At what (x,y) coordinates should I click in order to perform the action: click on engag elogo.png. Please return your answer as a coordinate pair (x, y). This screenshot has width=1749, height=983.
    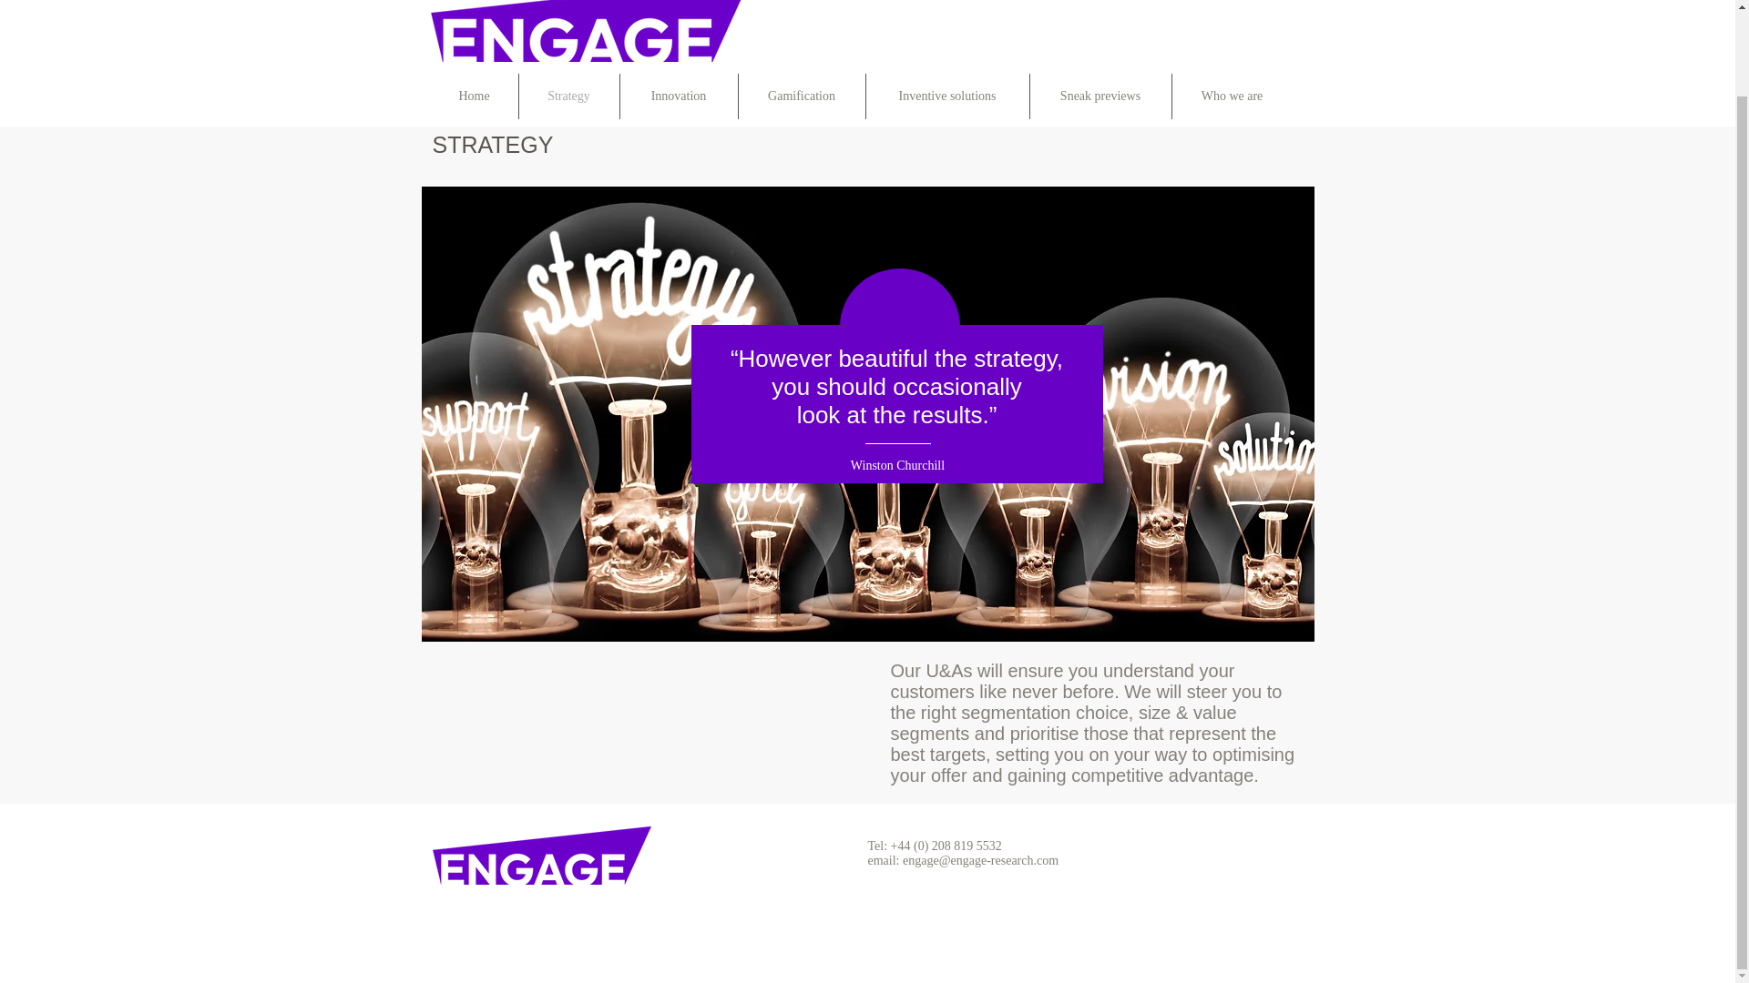
    Looking at the image, I should click on (541, 856).